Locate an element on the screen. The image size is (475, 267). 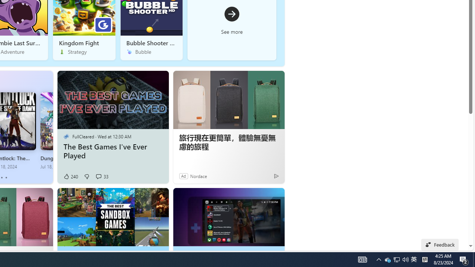
See more is located at coordinates (275, 197).